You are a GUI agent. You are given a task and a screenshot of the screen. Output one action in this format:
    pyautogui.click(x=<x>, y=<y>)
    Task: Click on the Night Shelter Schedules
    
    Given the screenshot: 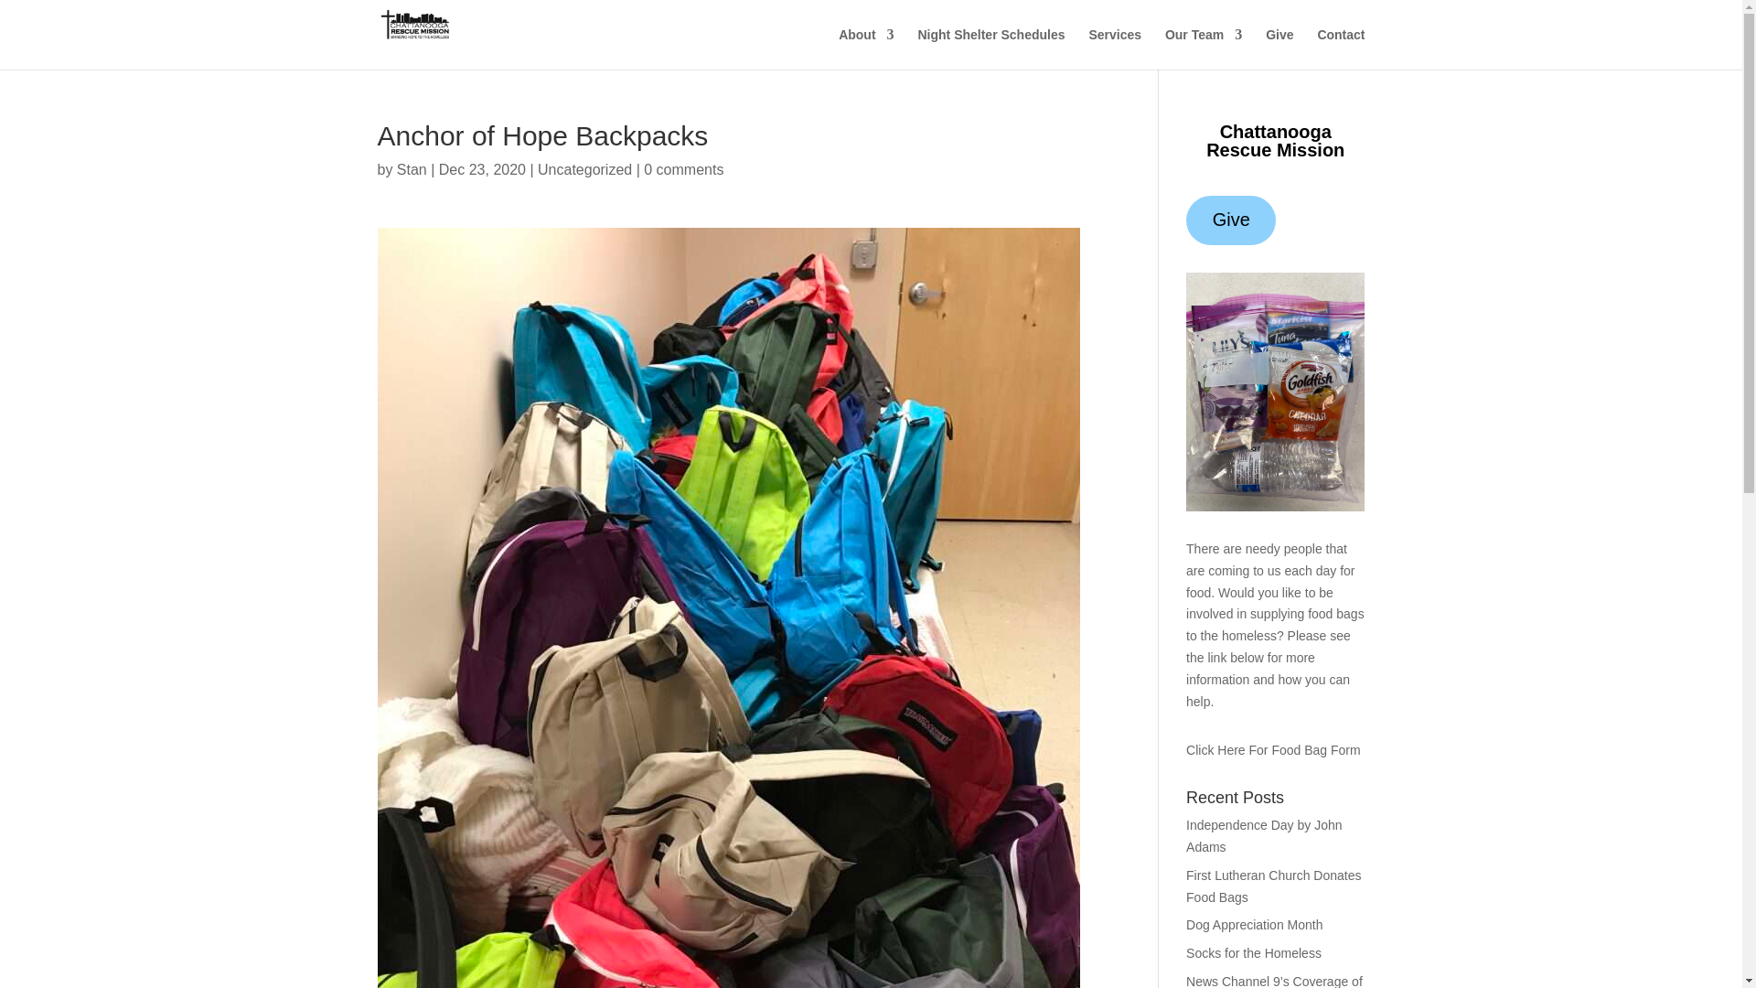 What is the action you would take?
    pyautogui.click(x=990, y=48)
    